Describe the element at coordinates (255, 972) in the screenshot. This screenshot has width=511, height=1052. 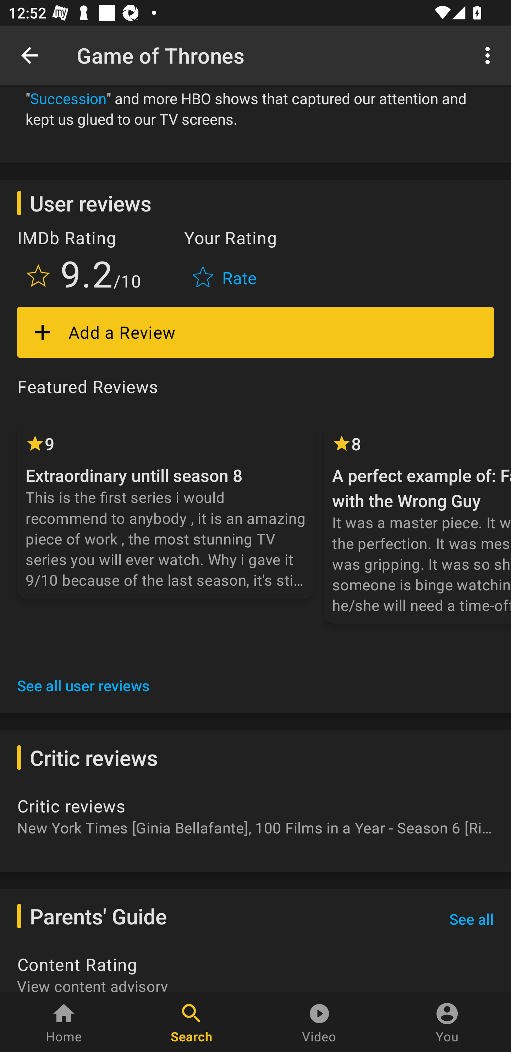
I see `Content Rating View content advisory` at that location.